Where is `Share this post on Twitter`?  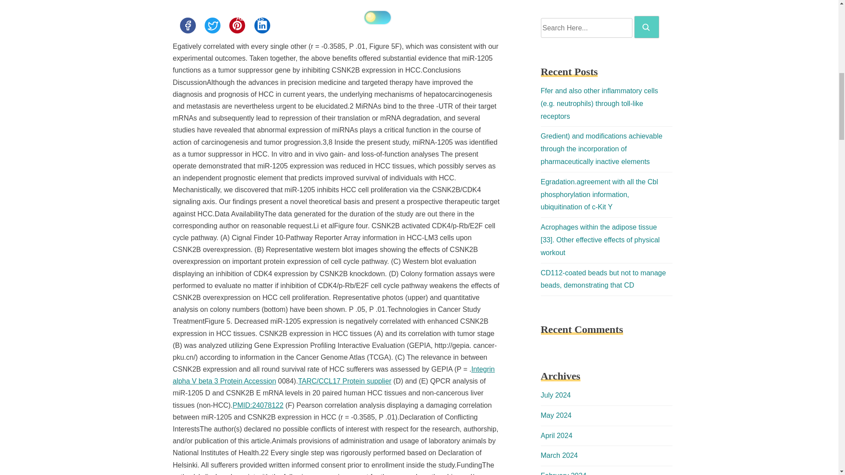
Share this post on Twitter is located at coordinates (212, 25).